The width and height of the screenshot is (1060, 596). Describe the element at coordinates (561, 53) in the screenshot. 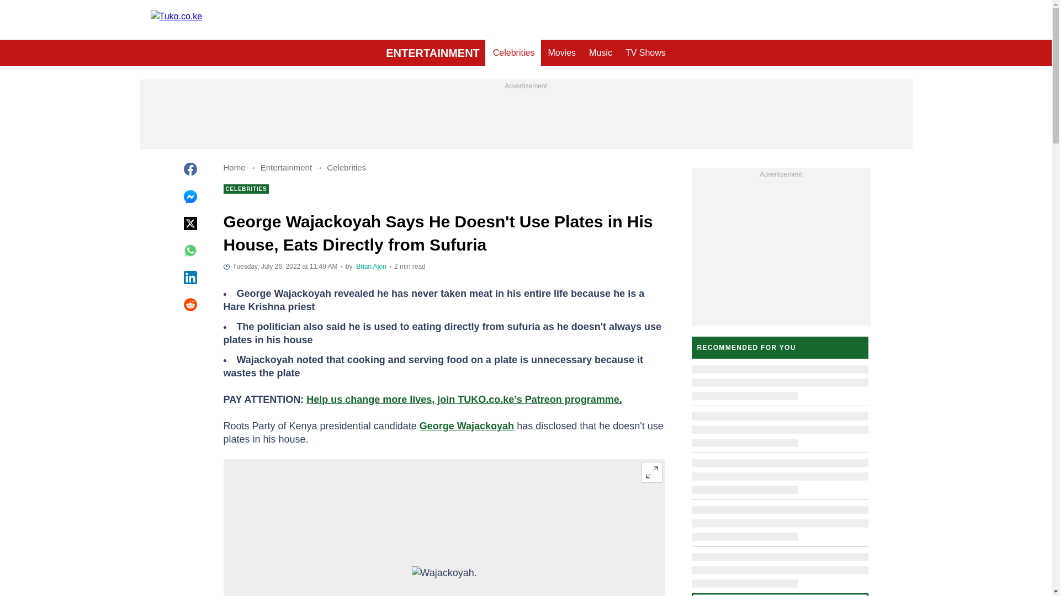

I see `Movies` at that location.